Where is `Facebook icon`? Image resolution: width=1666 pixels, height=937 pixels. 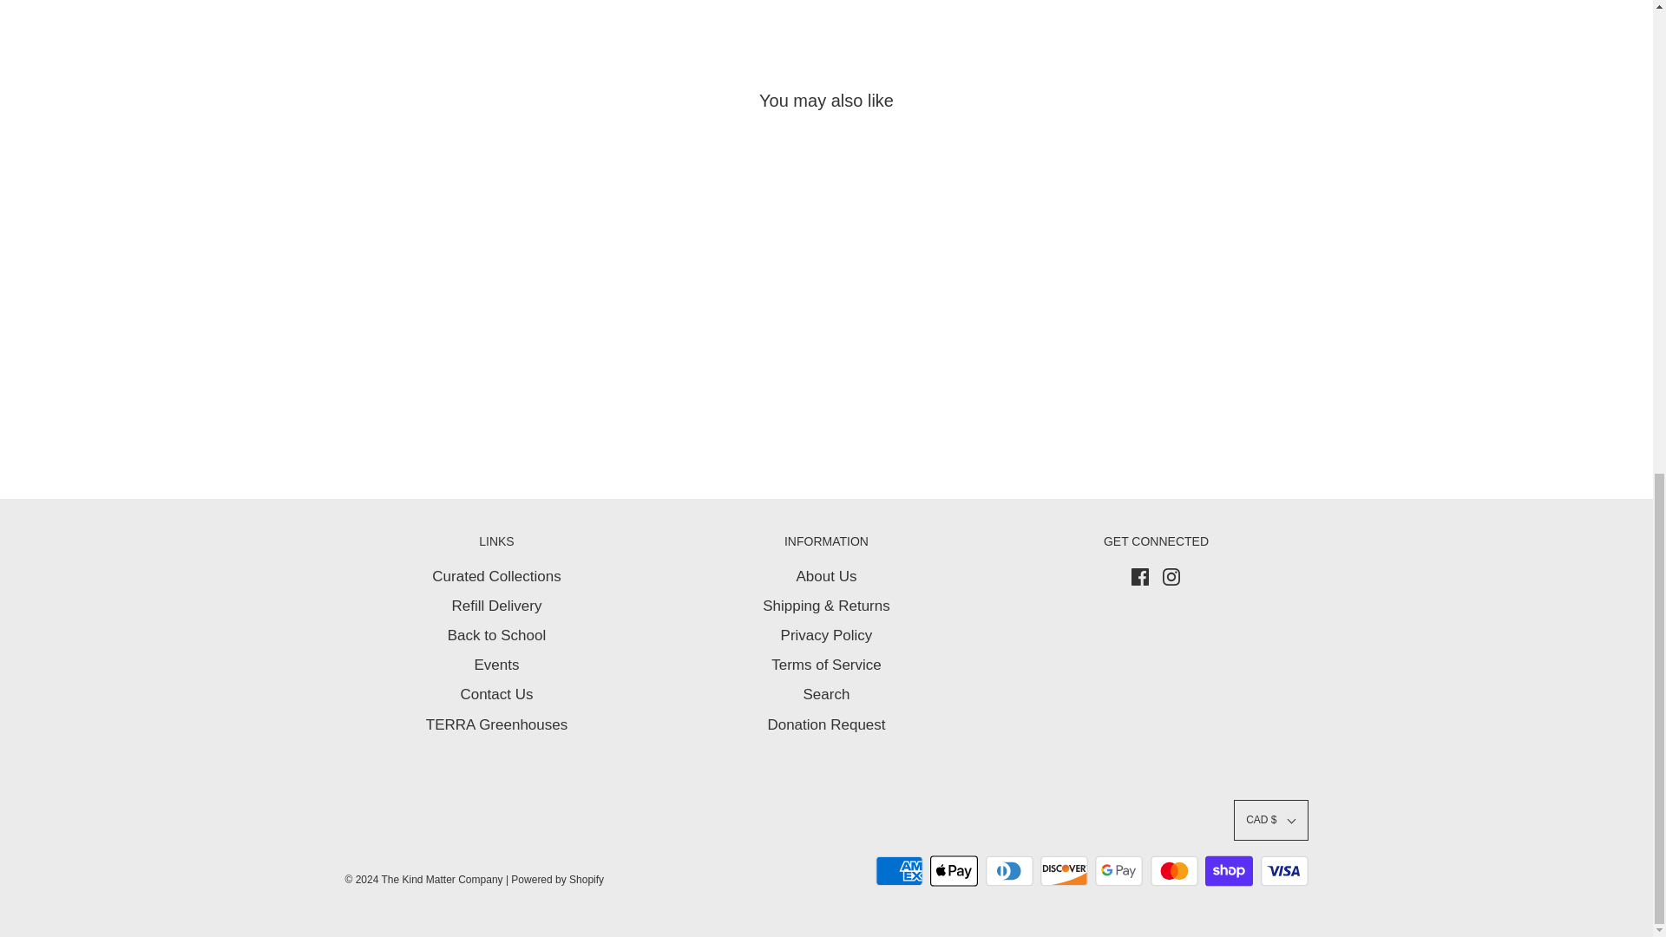 Facebook icon is located at coordinates (1140, 576).